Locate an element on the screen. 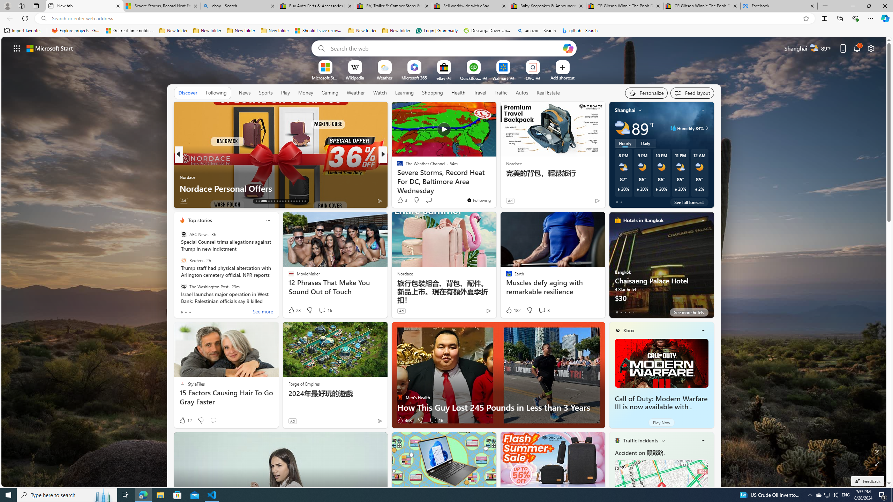  Login | Grammarly is located at coordinates (437, 31).